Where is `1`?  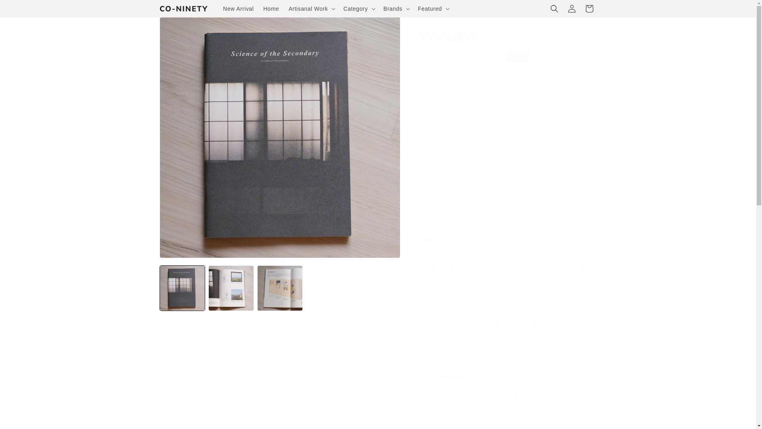 1 is located at coordinates (448, 99).